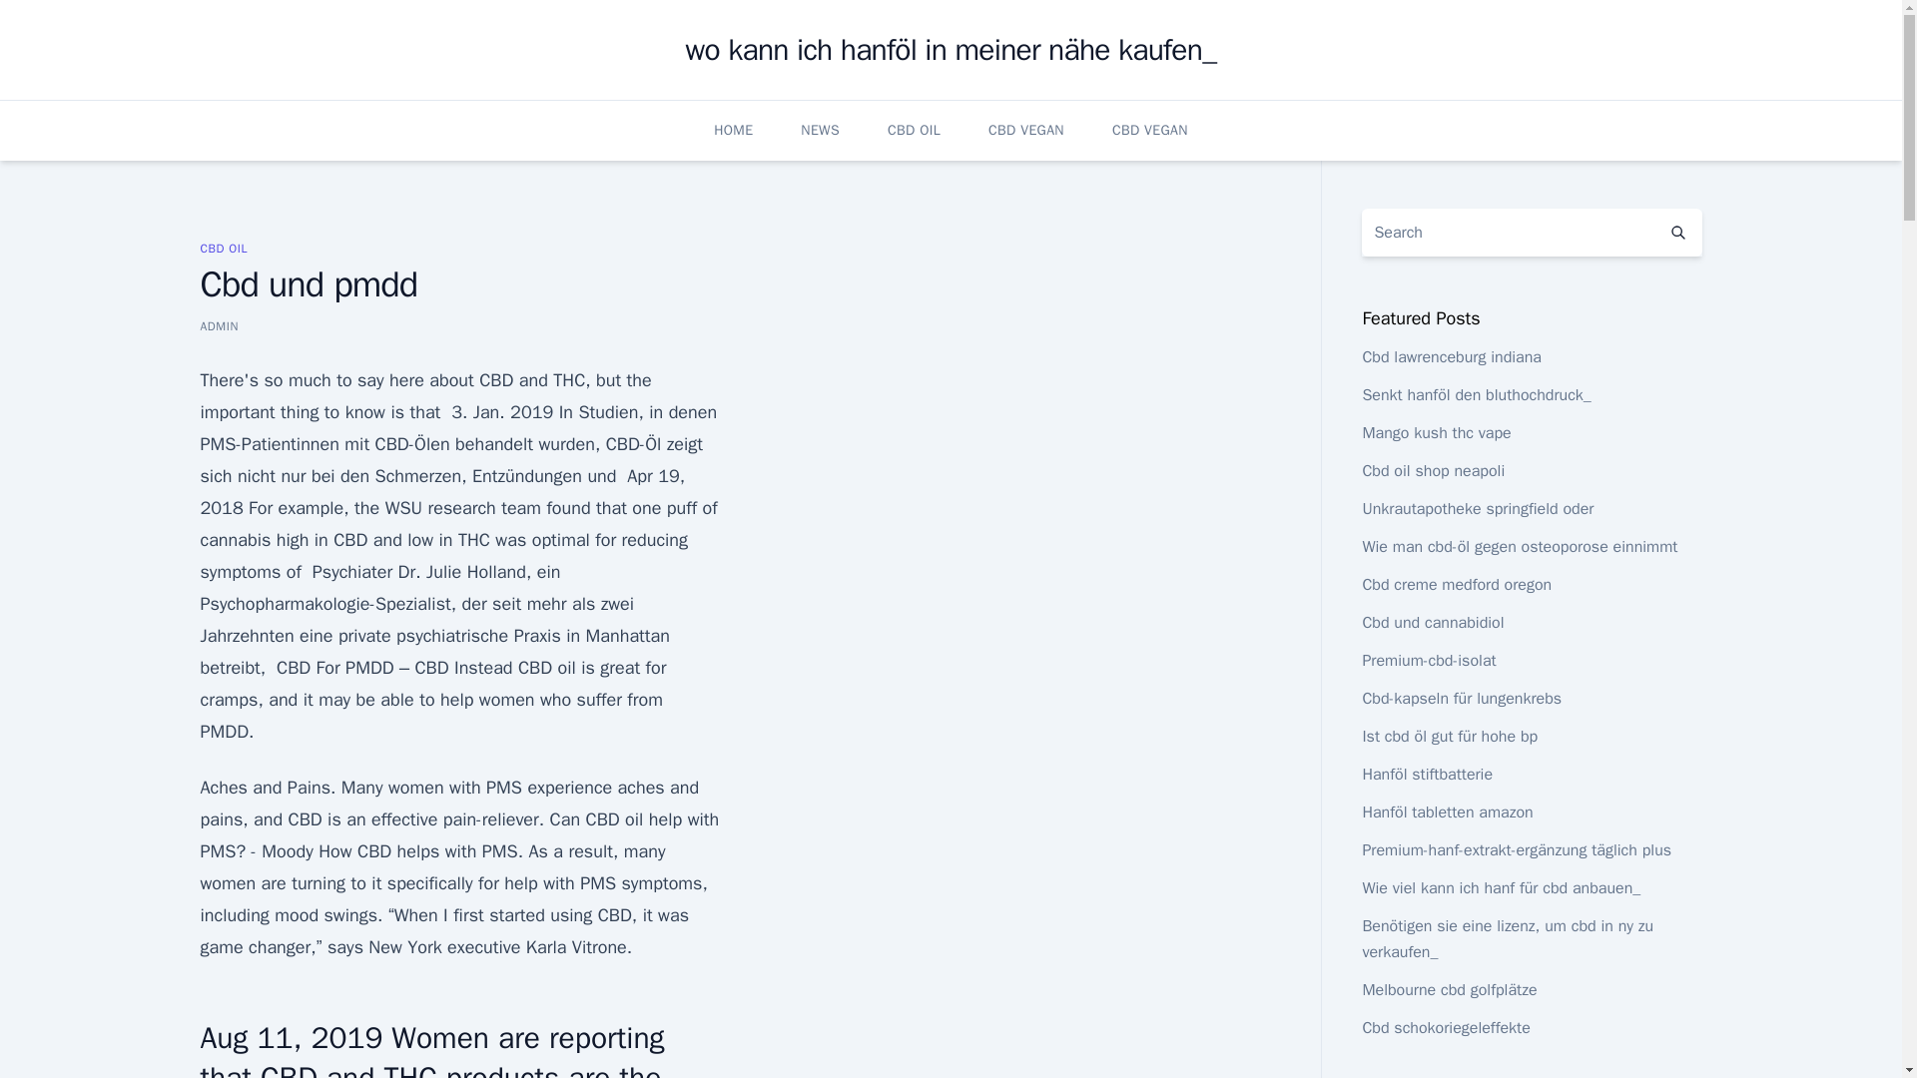  Describe the element at coordinates (1477, 509) in the screenshot. I see `Unkrautapotheke springfield oder` at that location.